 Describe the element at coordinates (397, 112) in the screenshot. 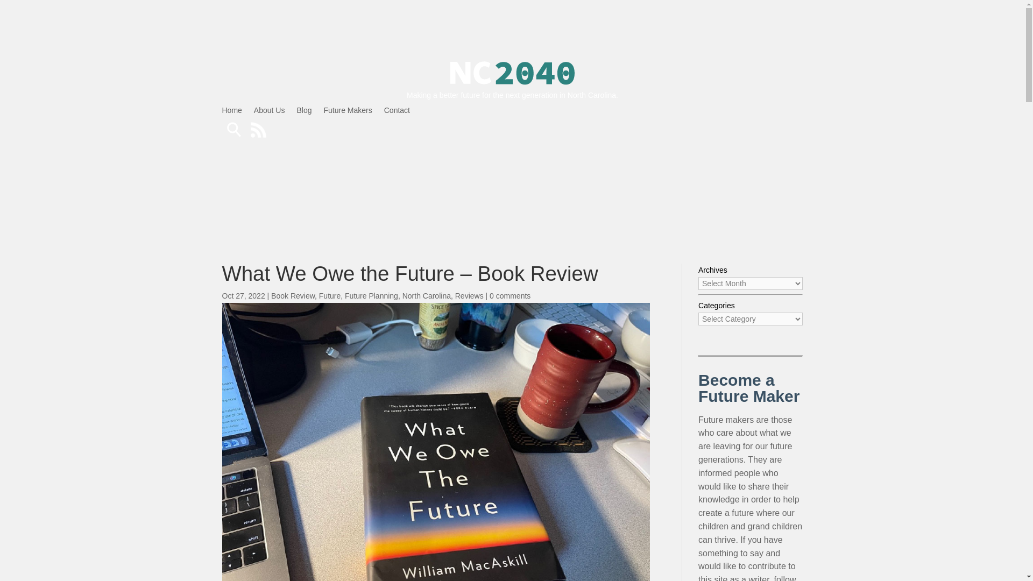

I see `Contact` at that location.